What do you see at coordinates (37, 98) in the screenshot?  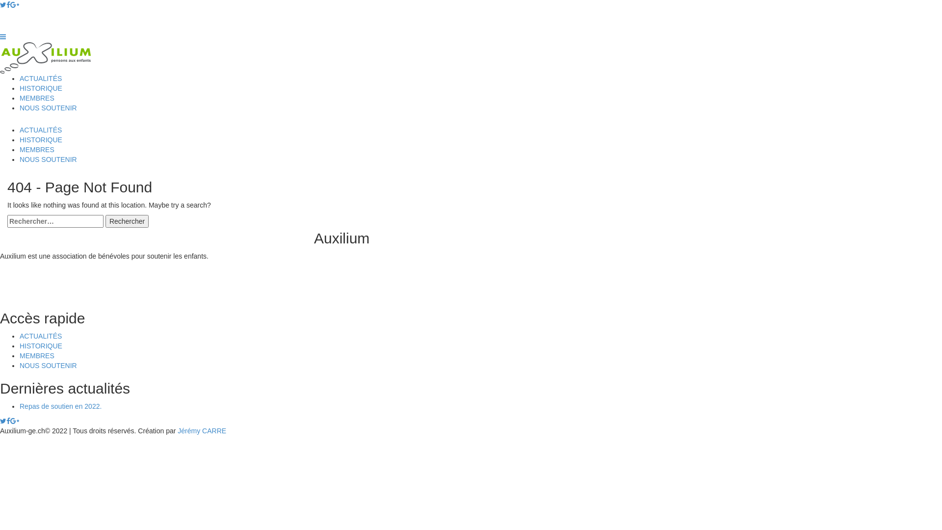 I see `MEMBRES` at bounding box center [37, 98].